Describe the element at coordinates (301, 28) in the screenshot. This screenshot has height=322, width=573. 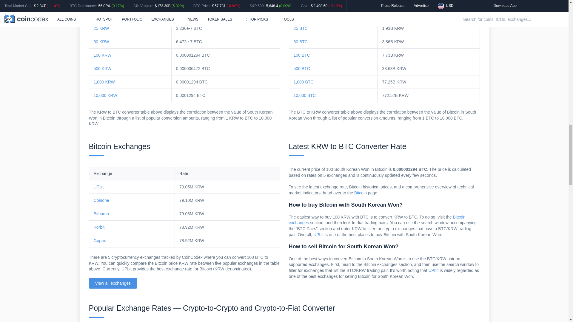
I see `25 BTC` at that location.